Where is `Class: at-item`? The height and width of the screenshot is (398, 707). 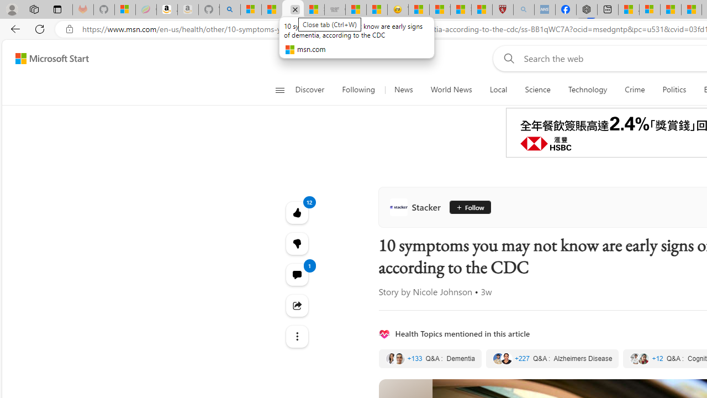
Class: at-item is located at coordinates (297, 337).